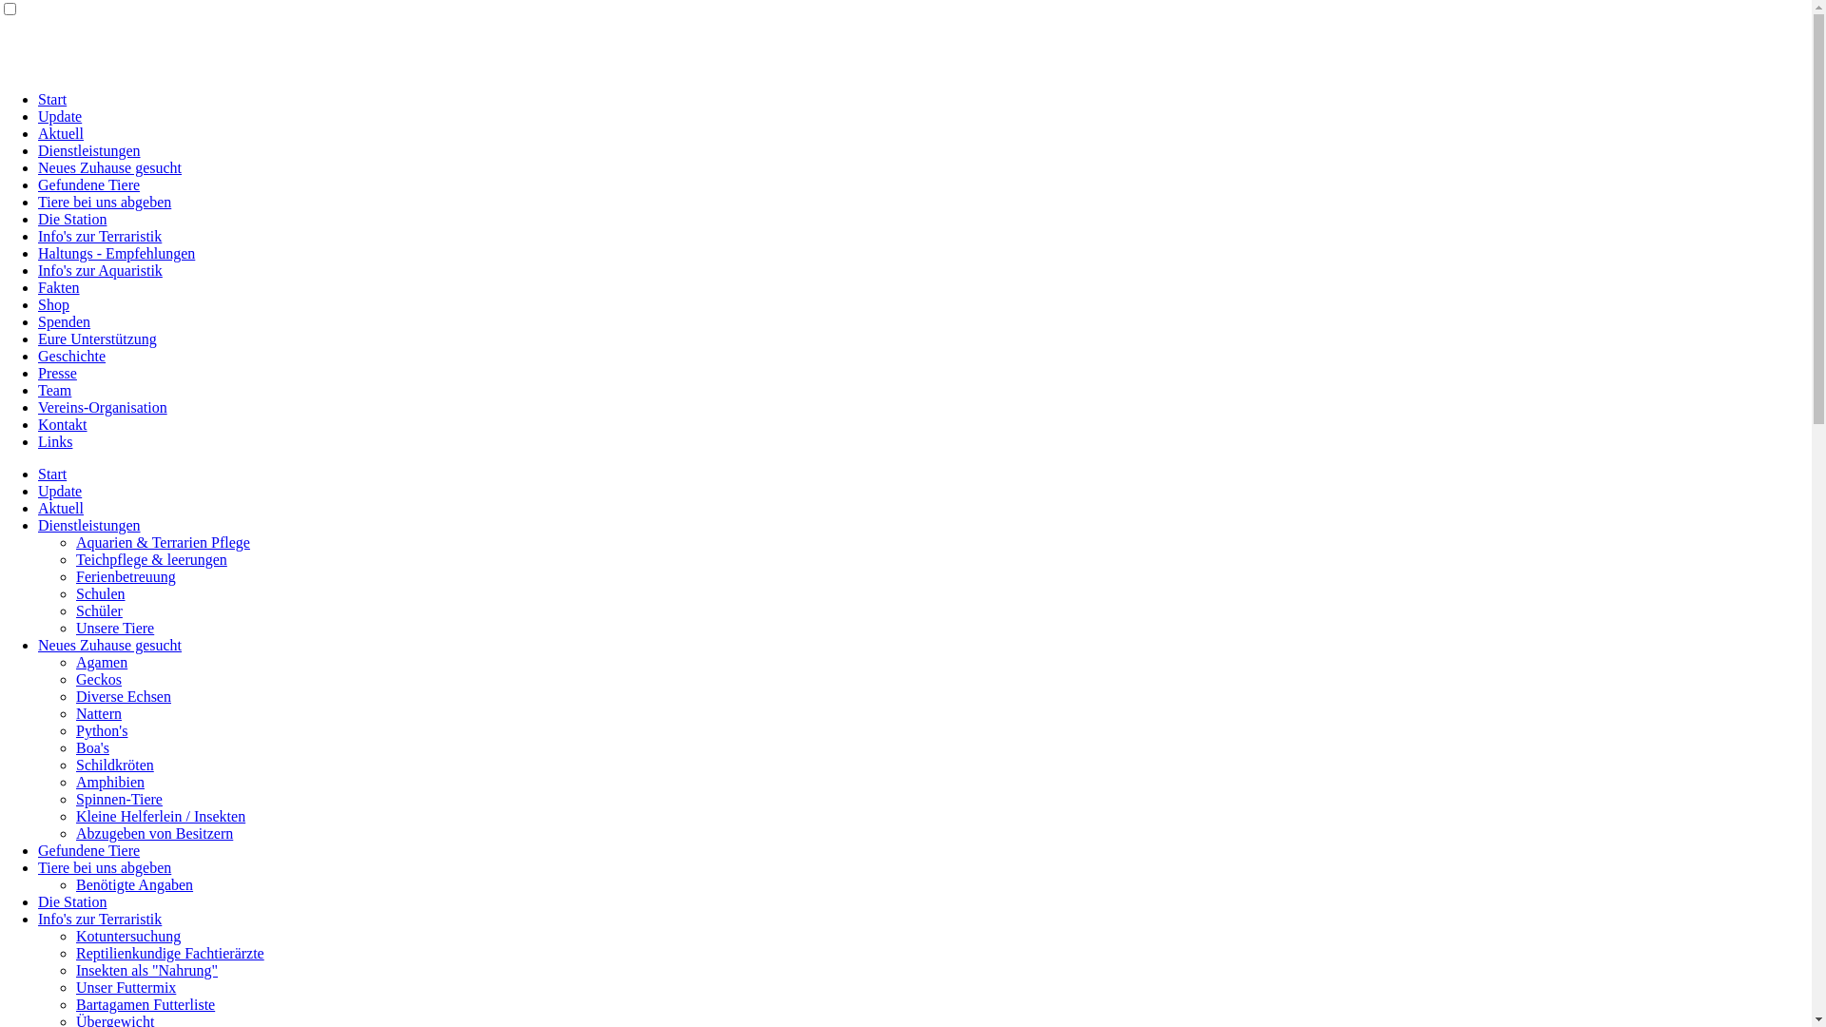 Image resolution: width=1826 pixels, height=1027 pixels. I want to click on Ferienbetreuung, so click(126, 576).